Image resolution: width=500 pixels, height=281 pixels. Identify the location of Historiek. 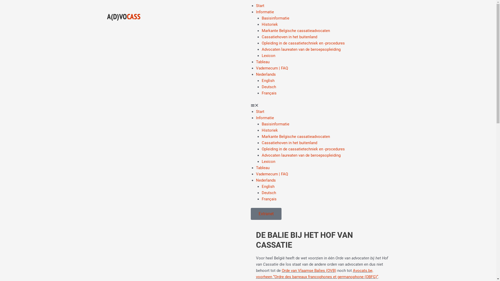
(270, 130).